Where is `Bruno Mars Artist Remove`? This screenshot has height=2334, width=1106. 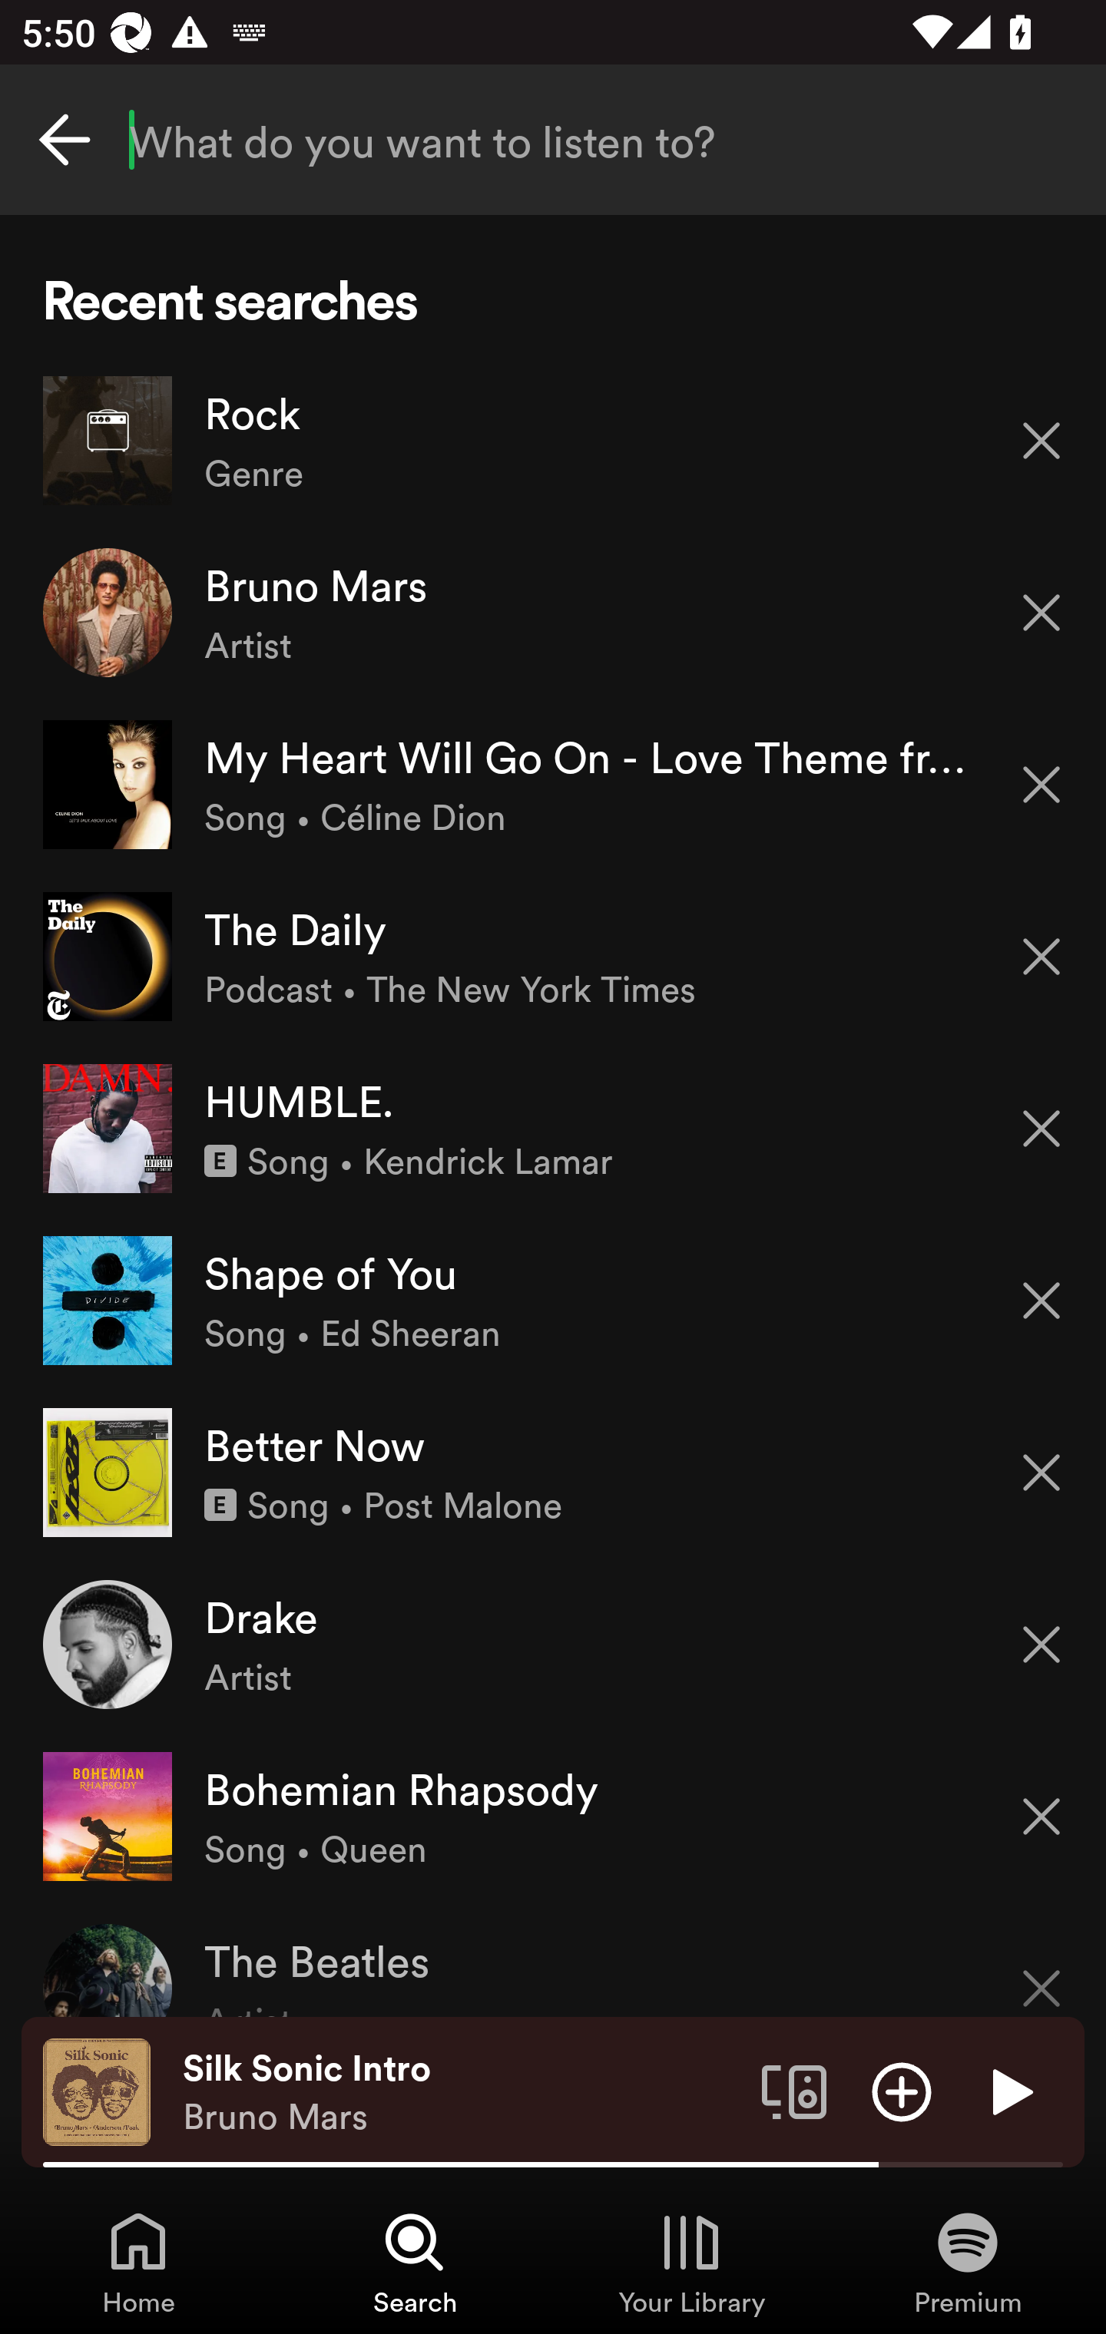 Bruno Mars Artist Remove is located at coordinates (553, 613).